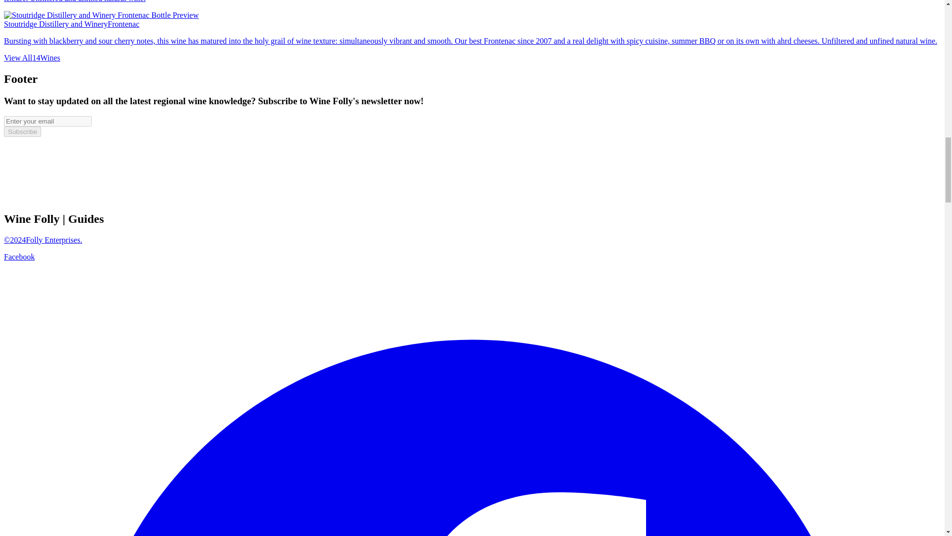 The height and width of the screenshot is (536, 952). Describe the element at coordinates (32, 58) in the screenshot. I see `View All14Wines` at that location.